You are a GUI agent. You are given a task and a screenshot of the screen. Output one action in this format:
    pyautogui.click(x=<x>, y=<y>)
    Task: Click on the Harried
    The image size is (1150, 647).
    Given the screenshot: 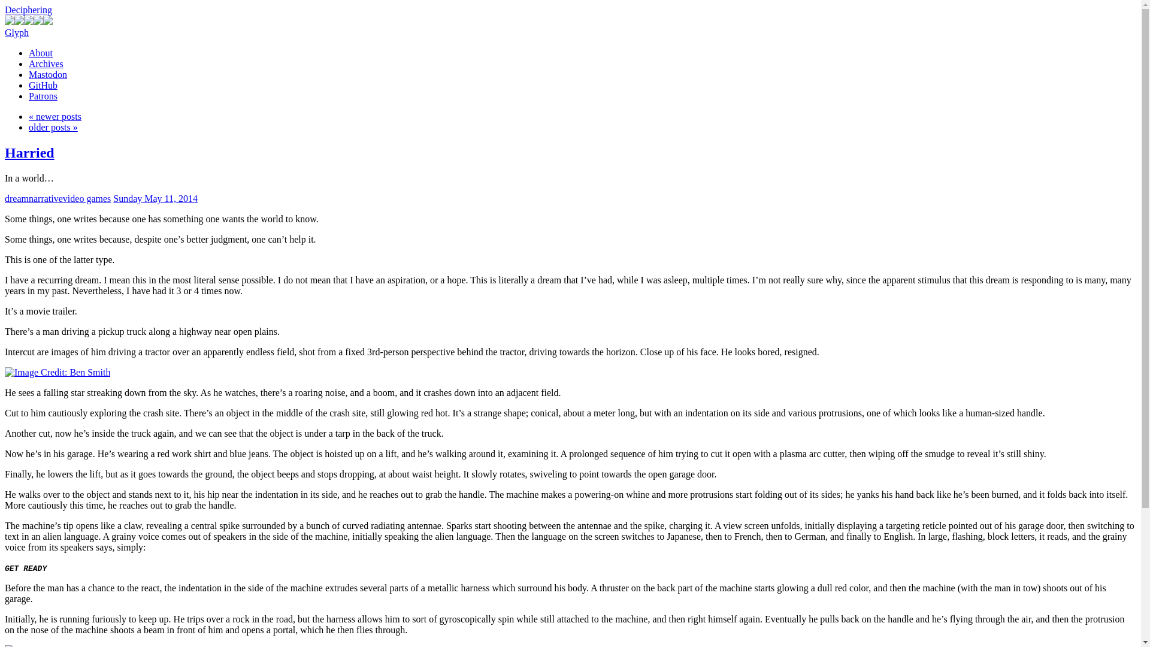 What is the action you would take?
    pyautogui.click(x=29, y=152)
    